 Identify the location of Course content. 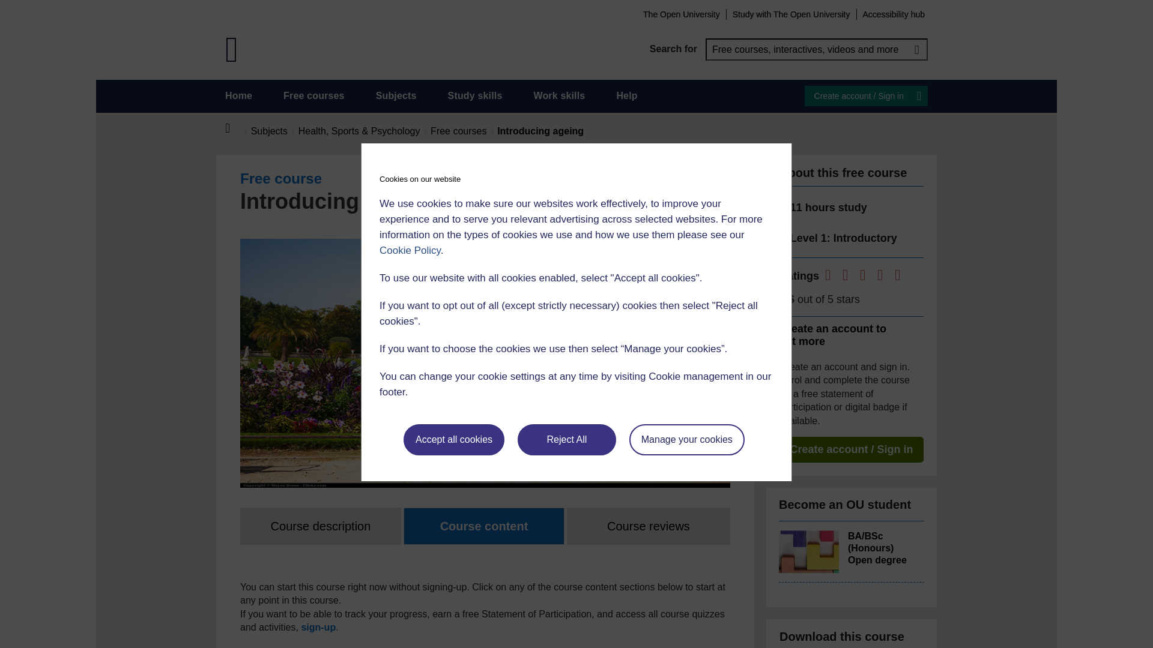
(484, 526).